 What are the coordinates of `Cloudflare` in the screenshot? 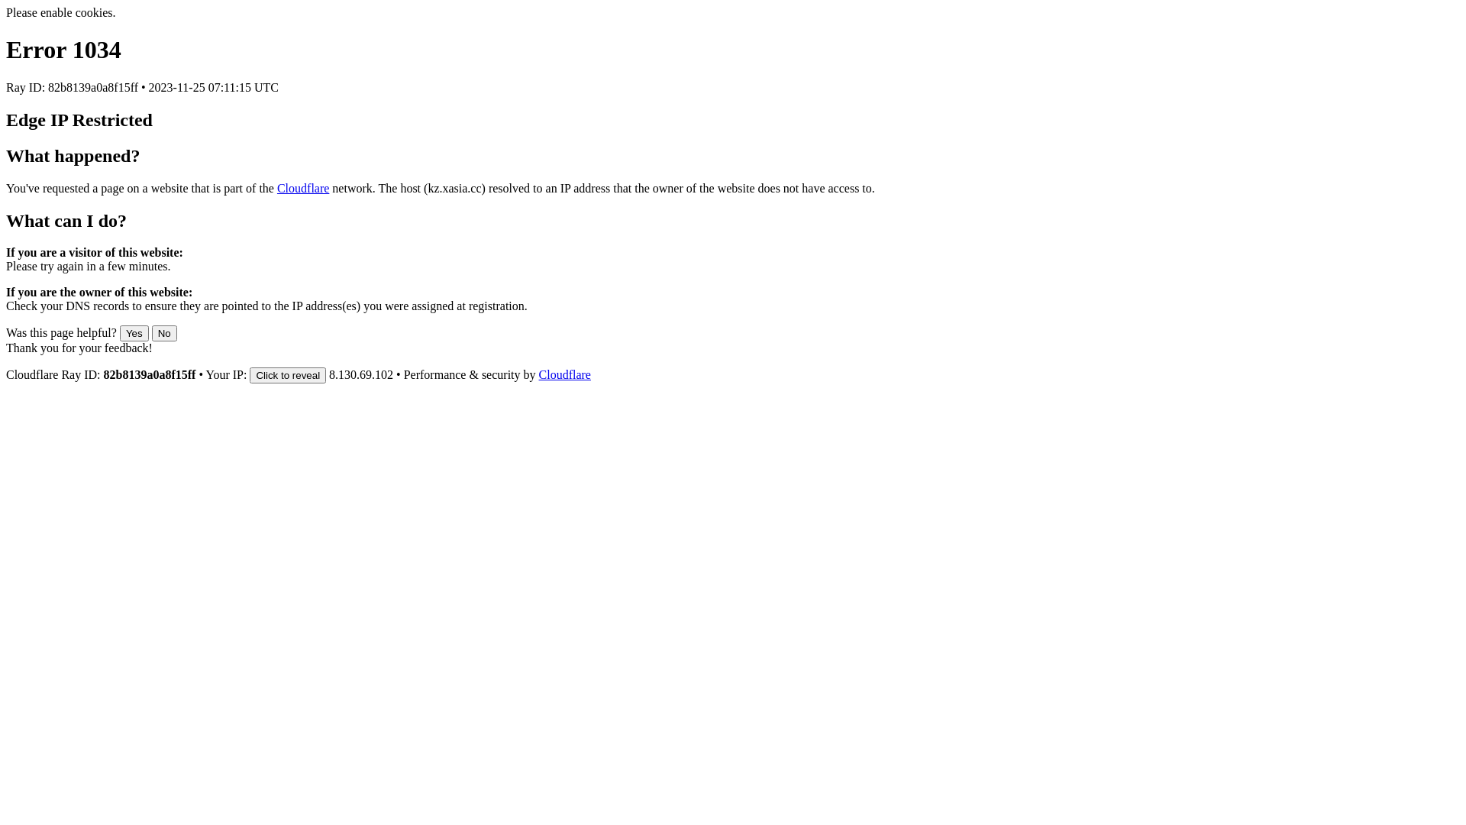 It's located at (303, 188).